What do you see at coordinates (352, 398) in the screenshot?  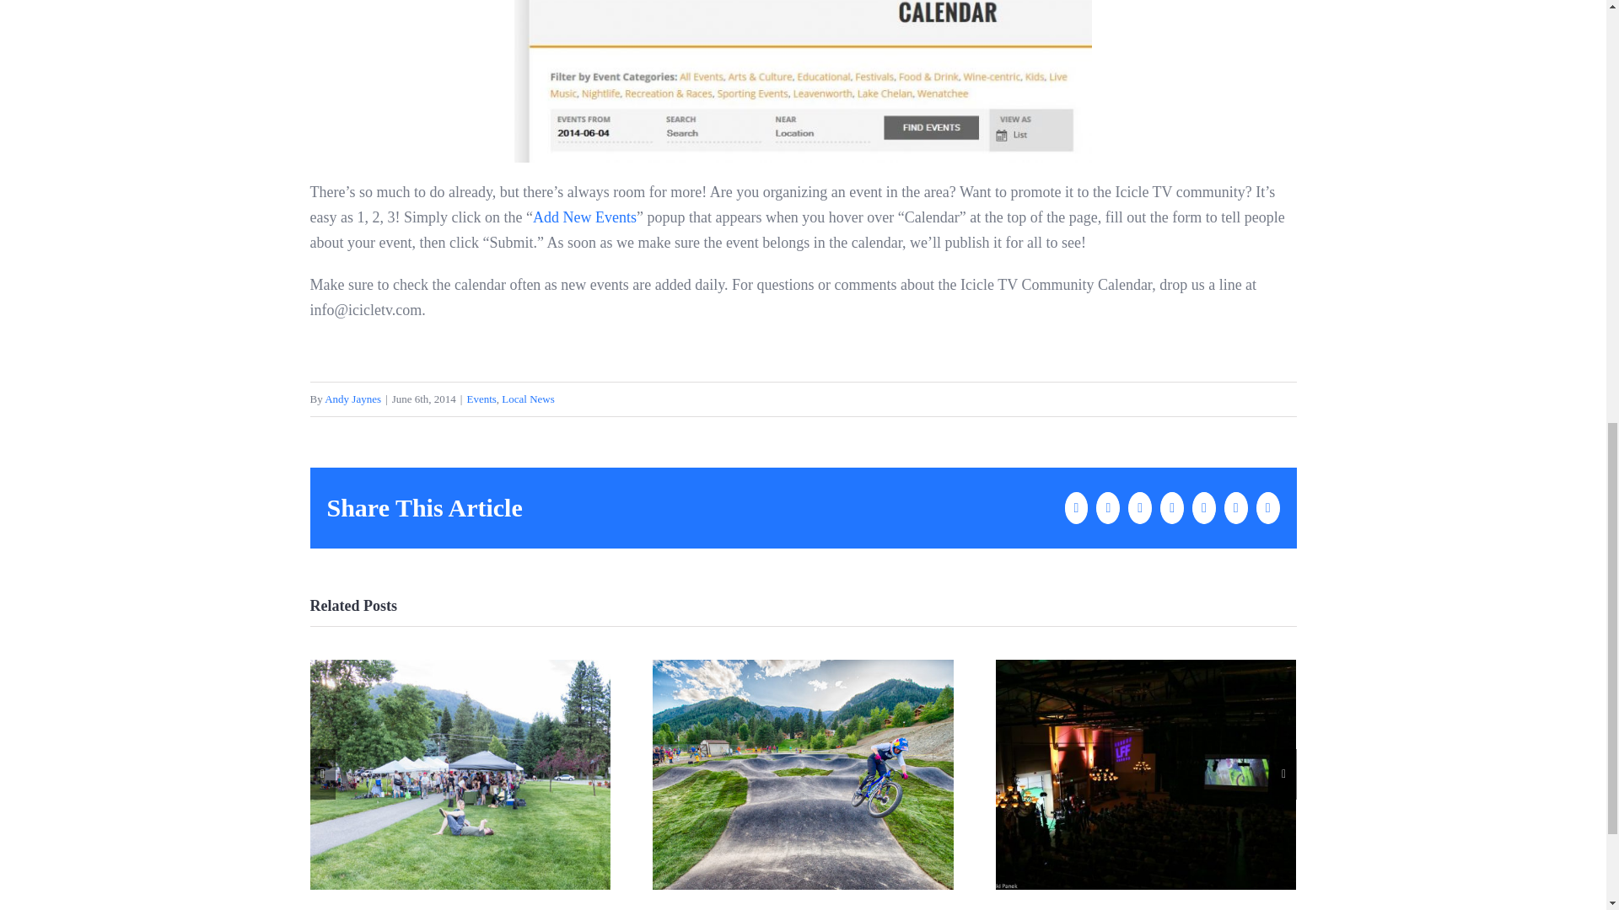 I see `Posts by Andy Jaynes` at bounding box center [352, 398].